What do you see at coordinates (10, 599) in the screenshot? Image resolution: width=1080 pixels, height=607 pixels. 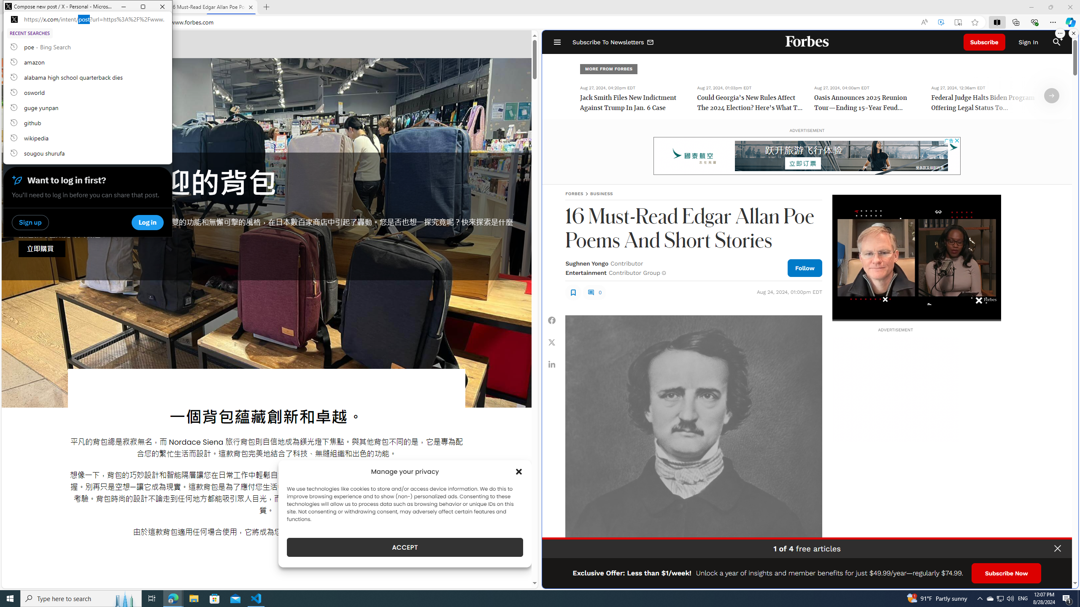 I see `Start` at bounding box center [10, 599].